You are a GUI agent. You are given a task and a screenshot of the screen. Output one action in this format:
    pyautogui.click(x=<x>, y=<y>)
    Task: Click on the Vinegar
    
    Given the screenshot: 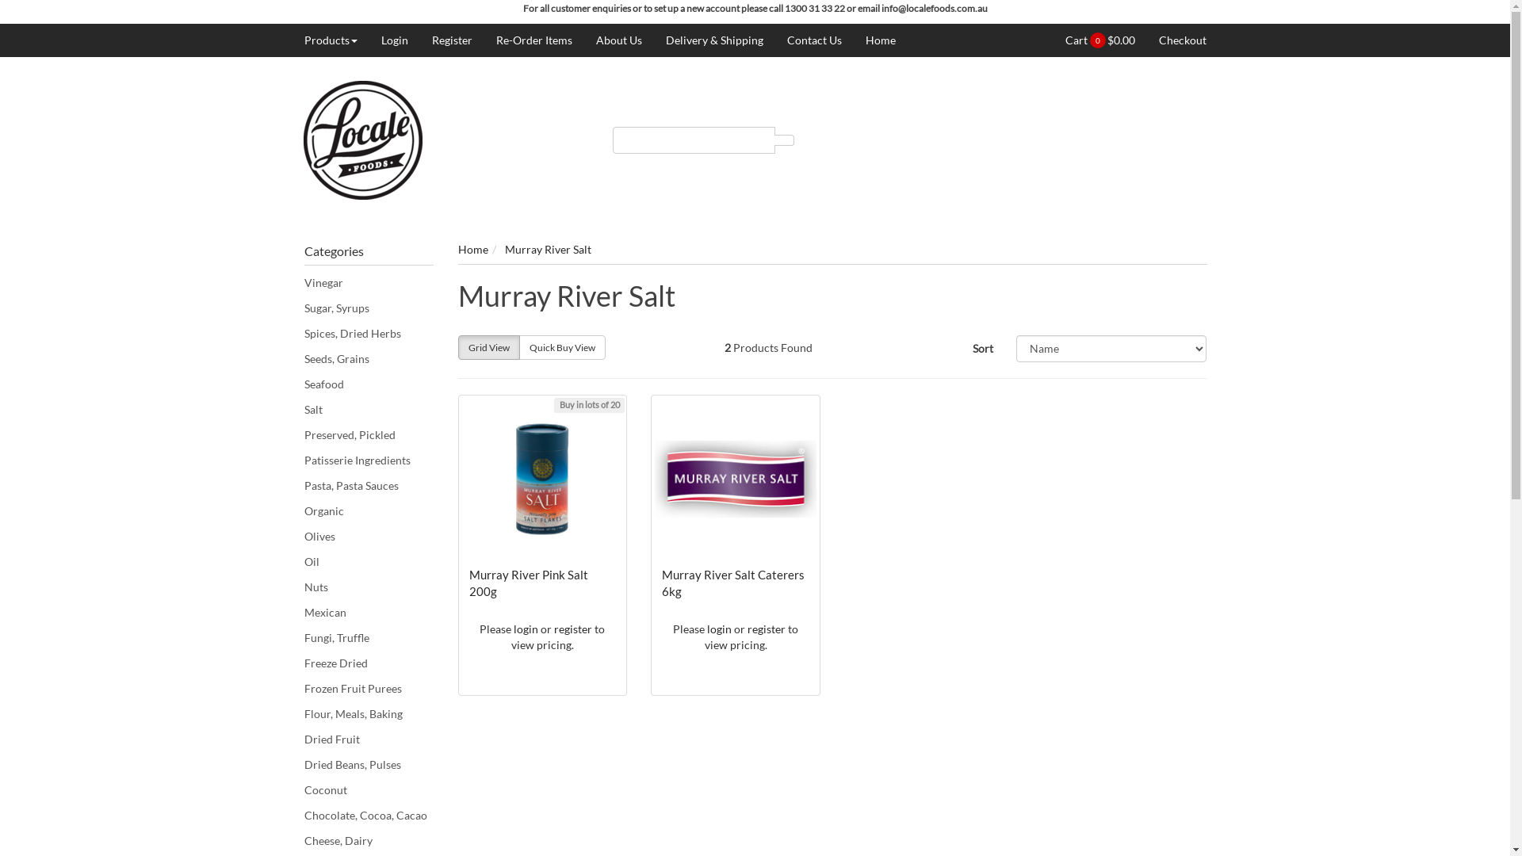 What is the action you would take?
    pyautogui.click(x=369, y=283)
    